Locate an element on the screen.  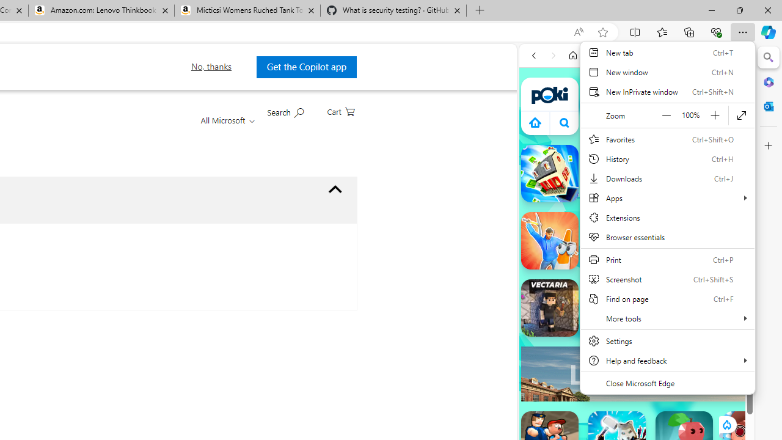
Car Games is located at coordinates (637, 287).